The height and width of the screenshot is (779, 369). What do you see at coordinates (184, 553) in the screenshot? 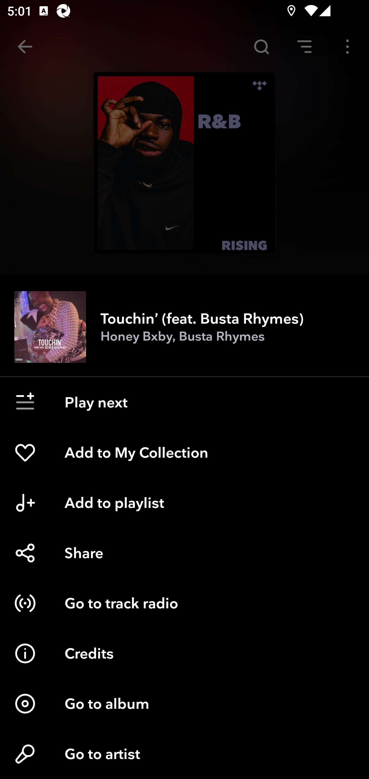
I see `Share` at bounding box center [184, 553].